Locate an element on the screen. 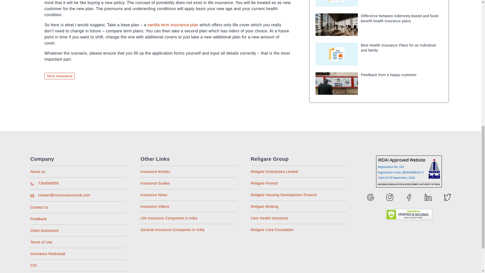 This screenshot has height=273, width=485. Religare Housing Development Finance is located at coordinates (283, 195).